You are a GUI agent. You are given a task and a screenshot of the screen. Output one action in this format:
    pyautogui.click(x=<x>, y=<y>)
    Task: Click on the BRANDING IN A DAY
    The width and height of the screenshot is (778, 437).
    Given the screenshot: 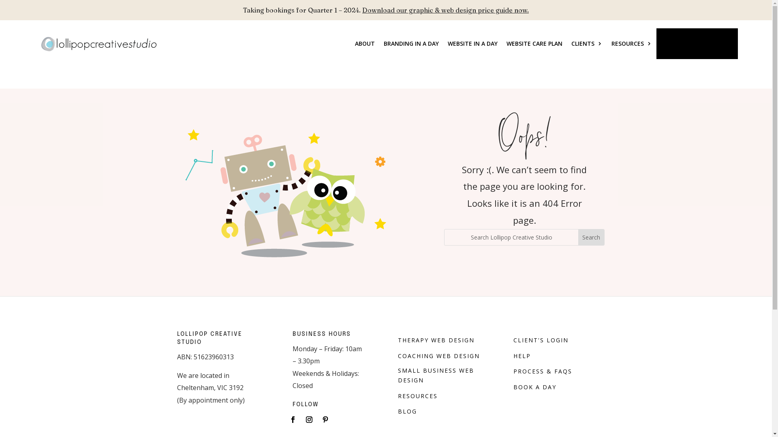 What is the action you would take?
    pyautogui.click(x=411, y=44)
    